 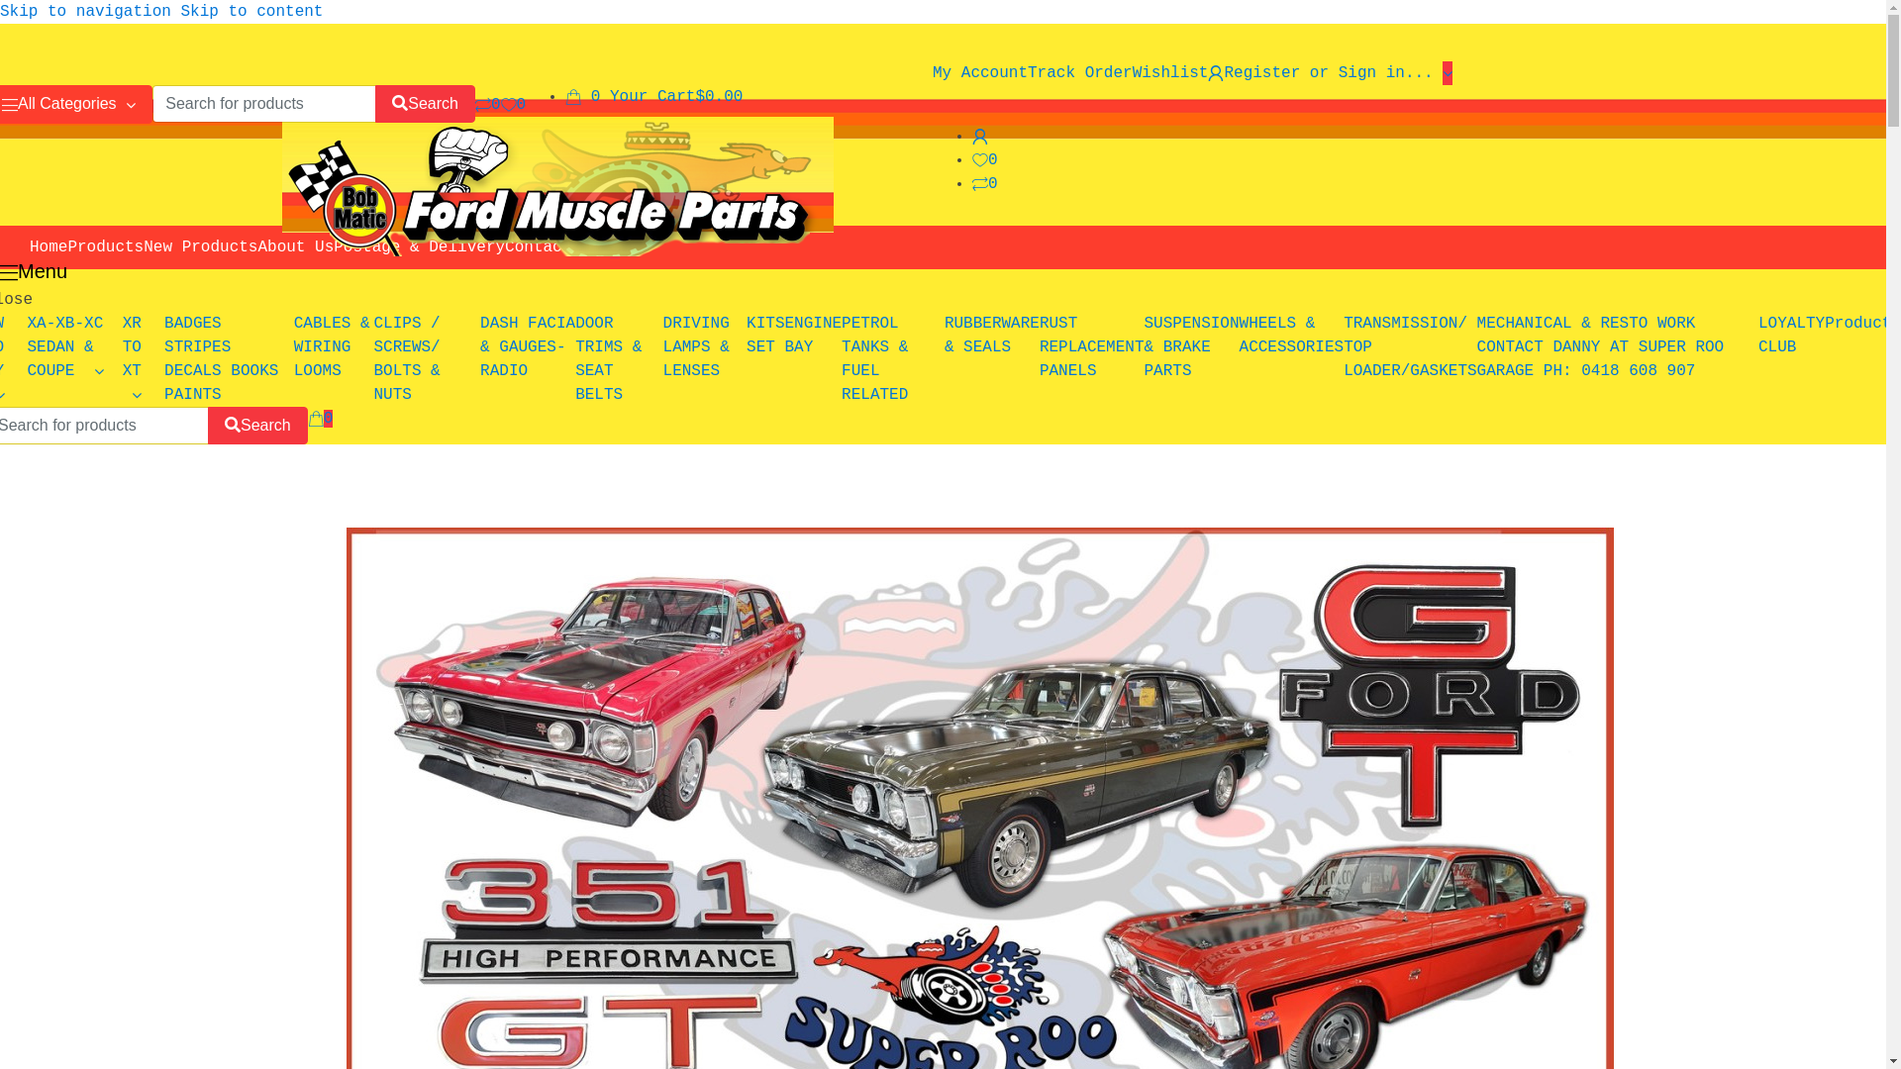 What do you see at coordinates (1192, 347) in the screenshot?
I see `SUSPENSION & BRAKE PARTS` at bounding box center [1192, 347].